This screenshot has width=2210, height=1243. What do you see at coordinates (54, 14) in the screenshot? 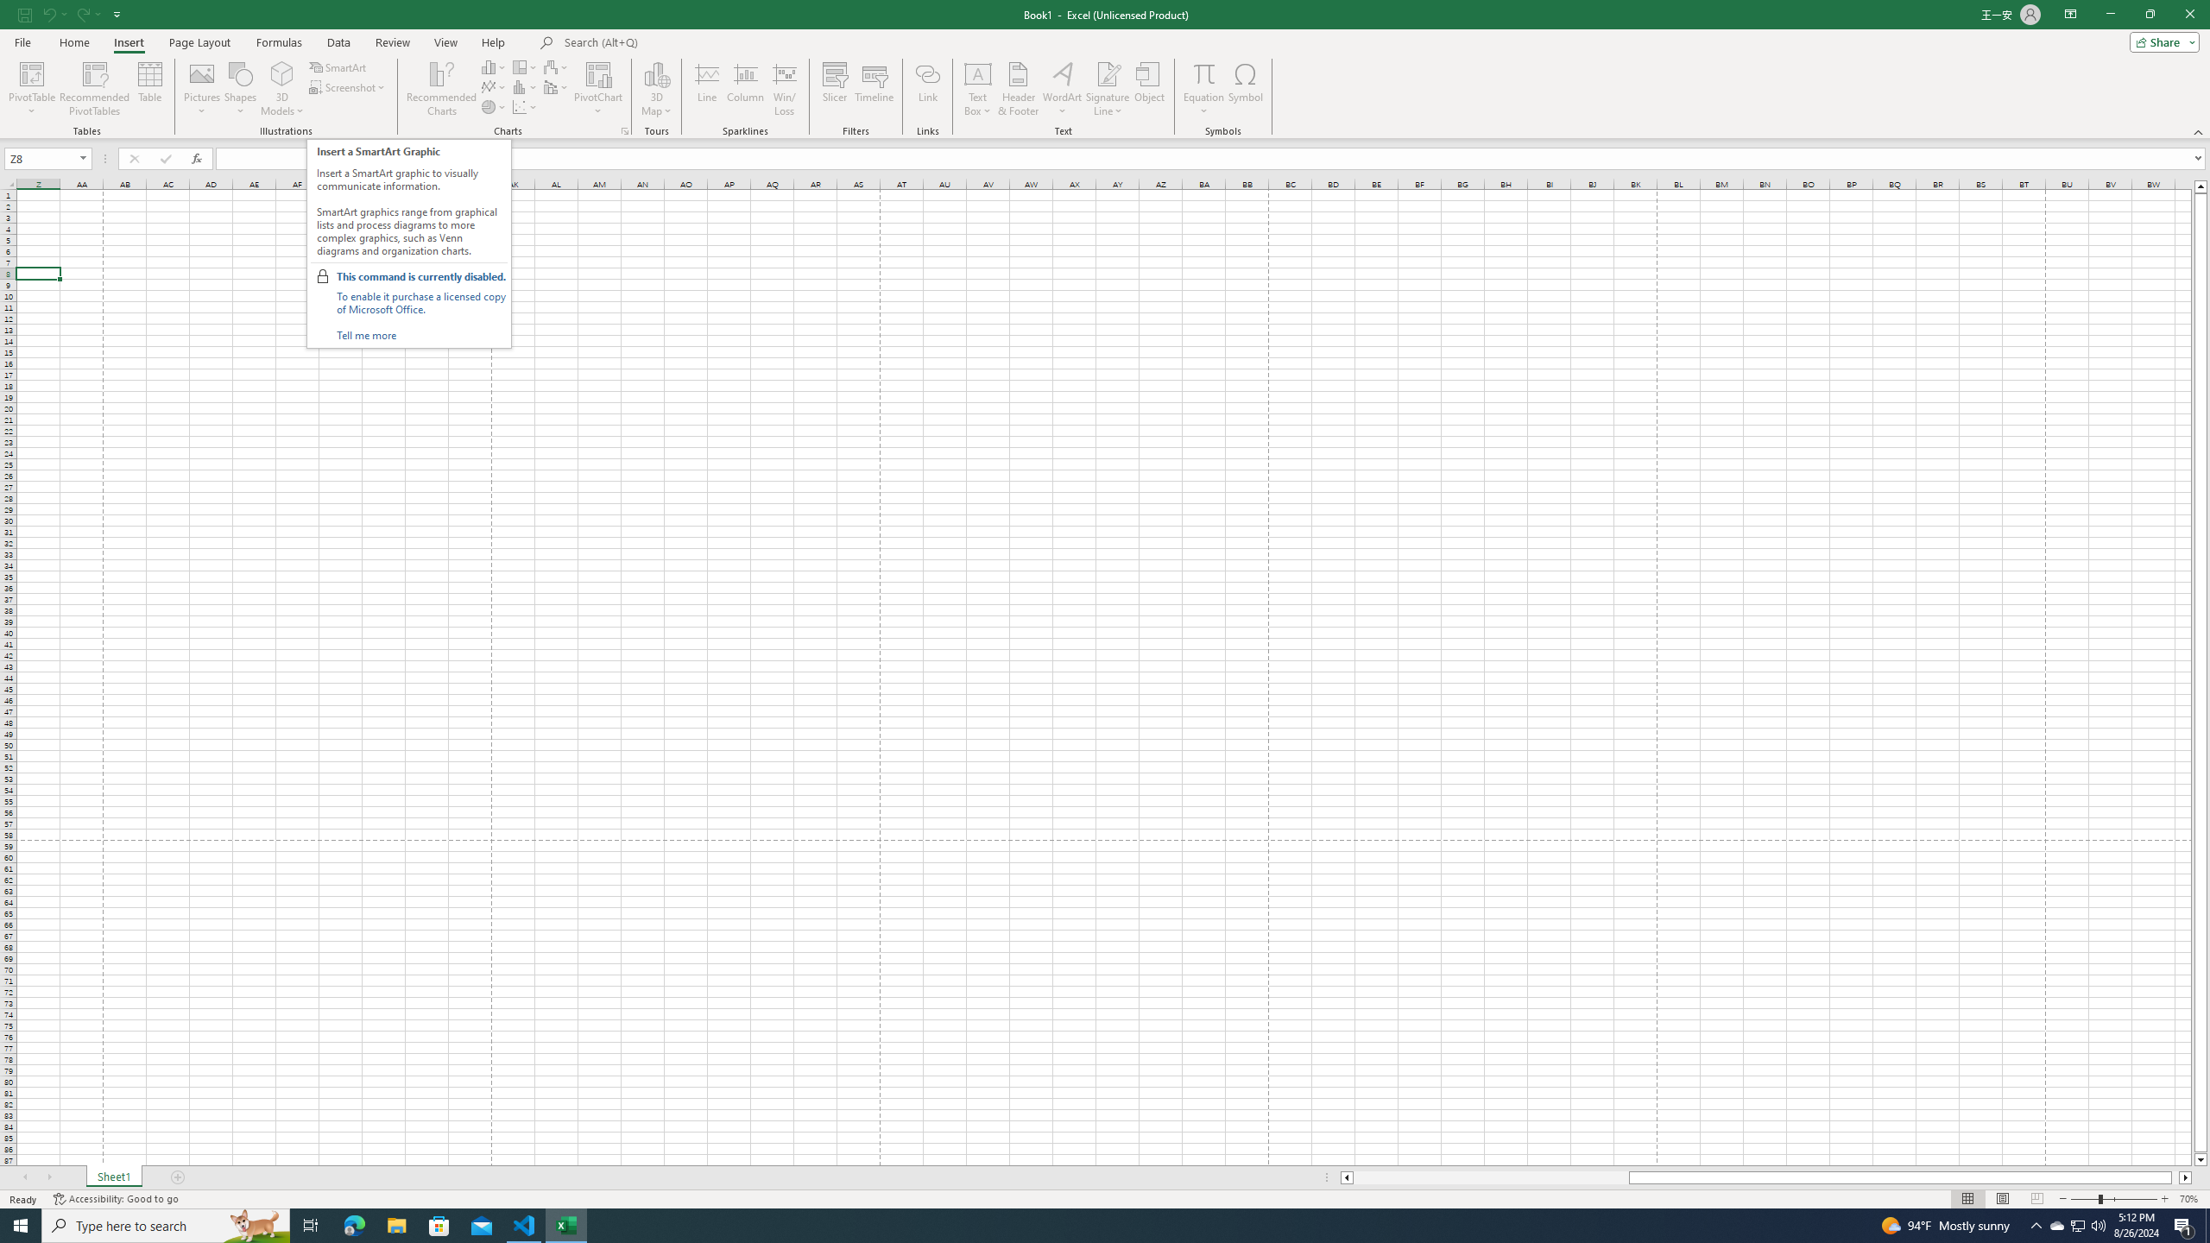
I see `Undo` at bounding box center [54, 14].